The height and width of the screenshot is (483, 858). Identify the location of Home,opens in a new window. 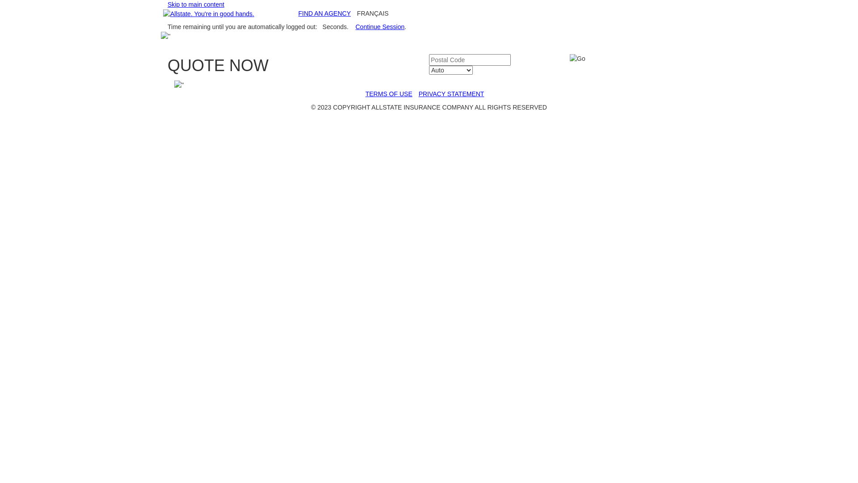
(209, 13).